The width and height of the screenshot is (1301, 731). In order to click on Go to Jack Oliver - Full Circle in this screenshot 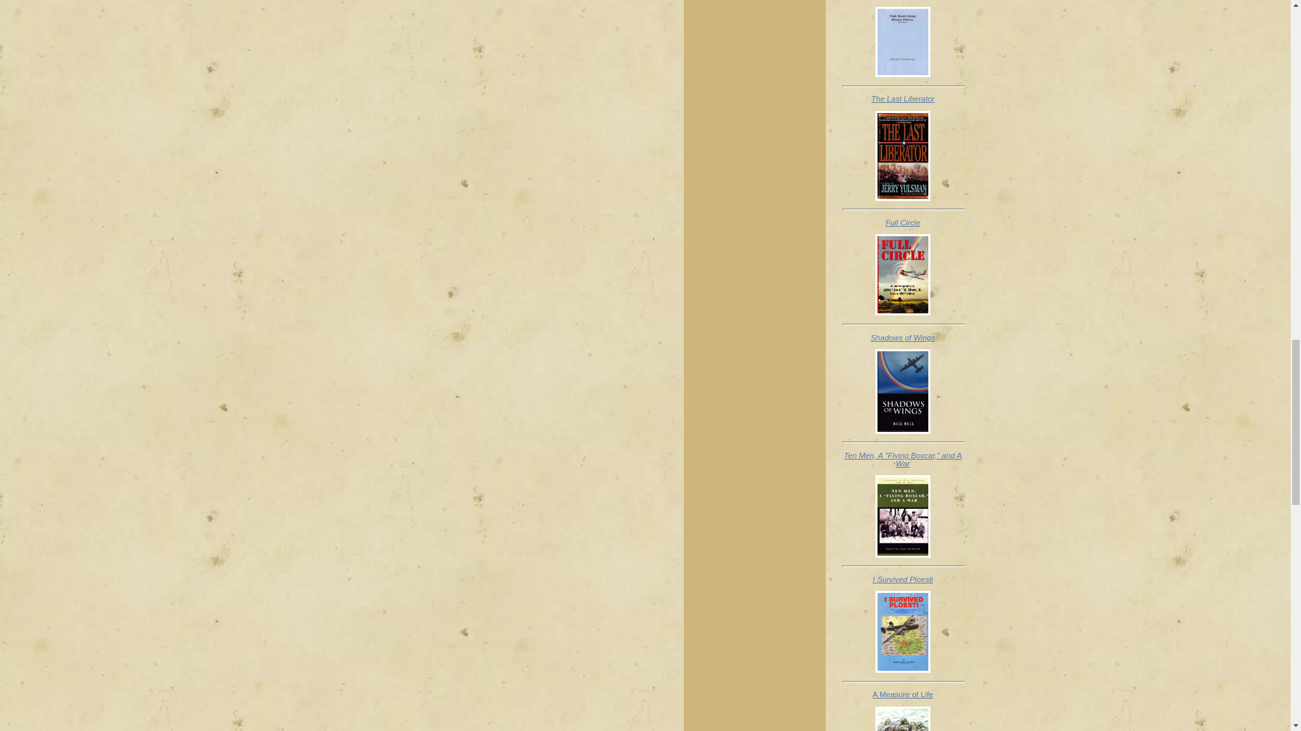, I will do `click(903, 312)`.